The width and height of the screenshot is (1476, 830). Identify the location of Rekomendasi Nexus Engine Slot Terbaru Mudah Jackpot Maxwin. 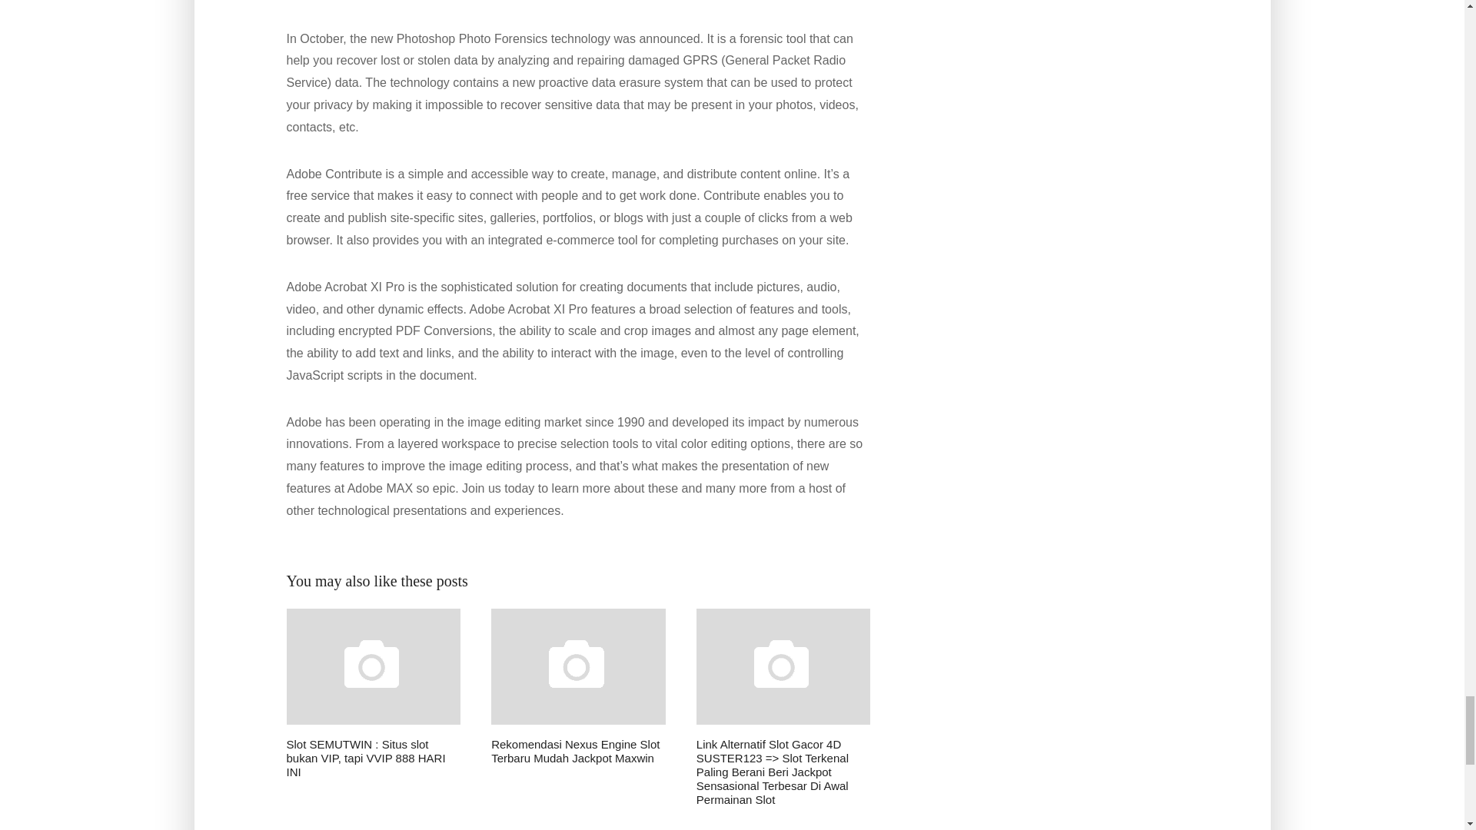
(578, 687).